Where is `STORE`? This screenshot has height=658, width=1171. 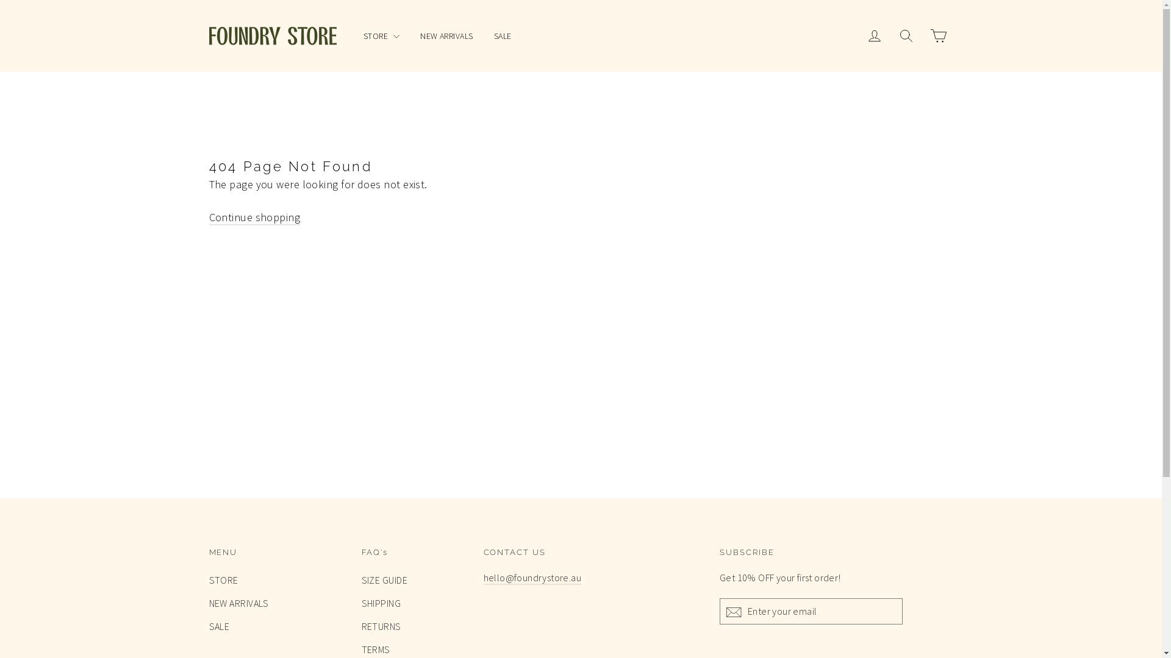
STORE is located at coordinates (382, 36).